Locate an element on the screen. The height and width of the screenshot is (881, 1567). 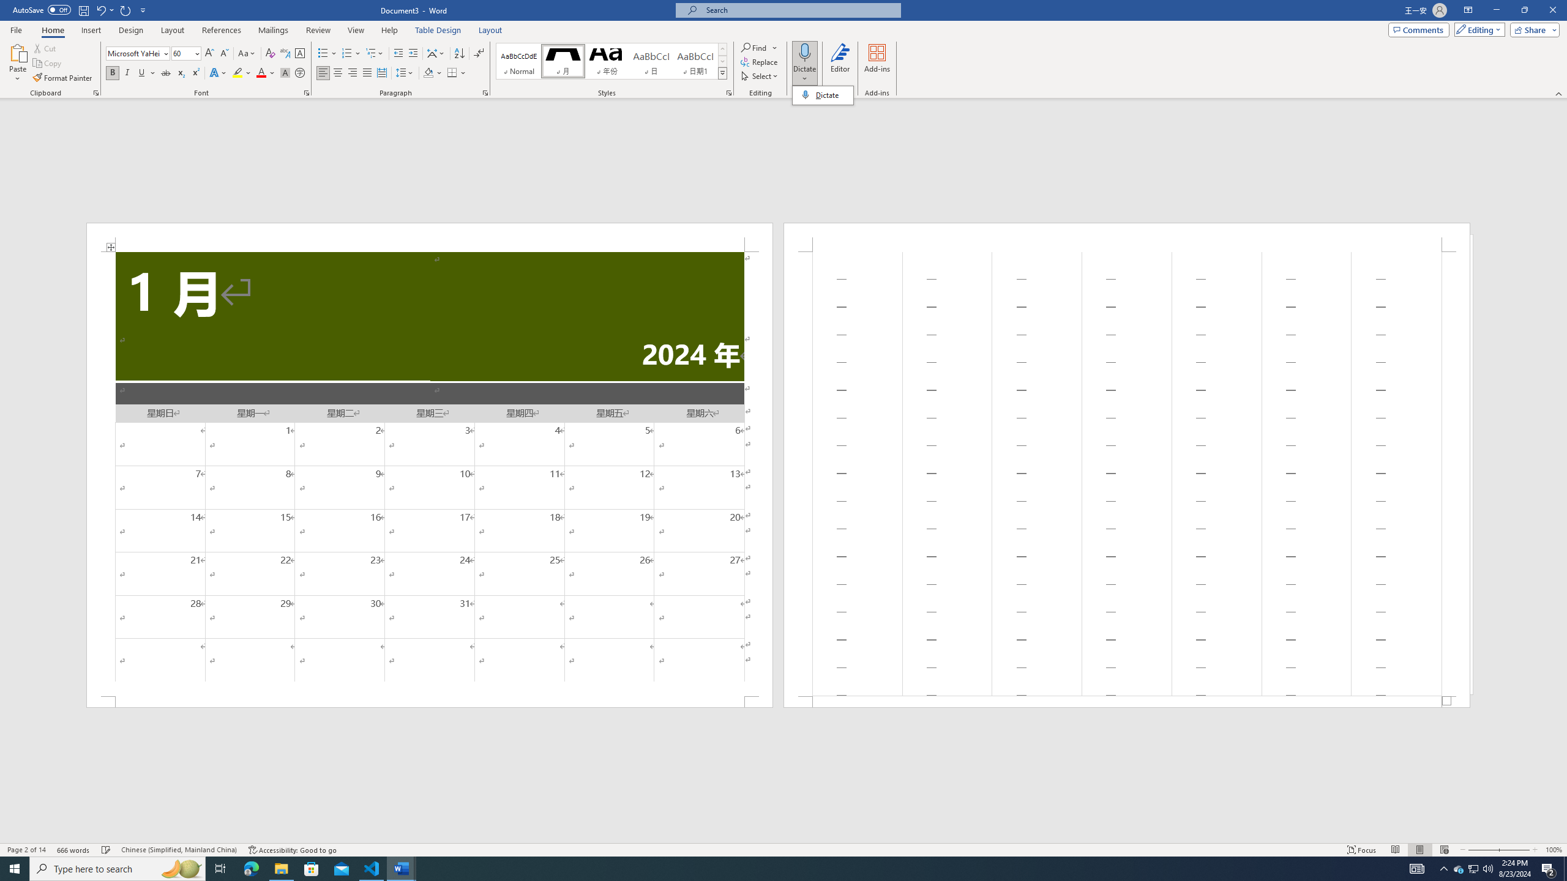
Comments is located at coordinates (1419, 29).